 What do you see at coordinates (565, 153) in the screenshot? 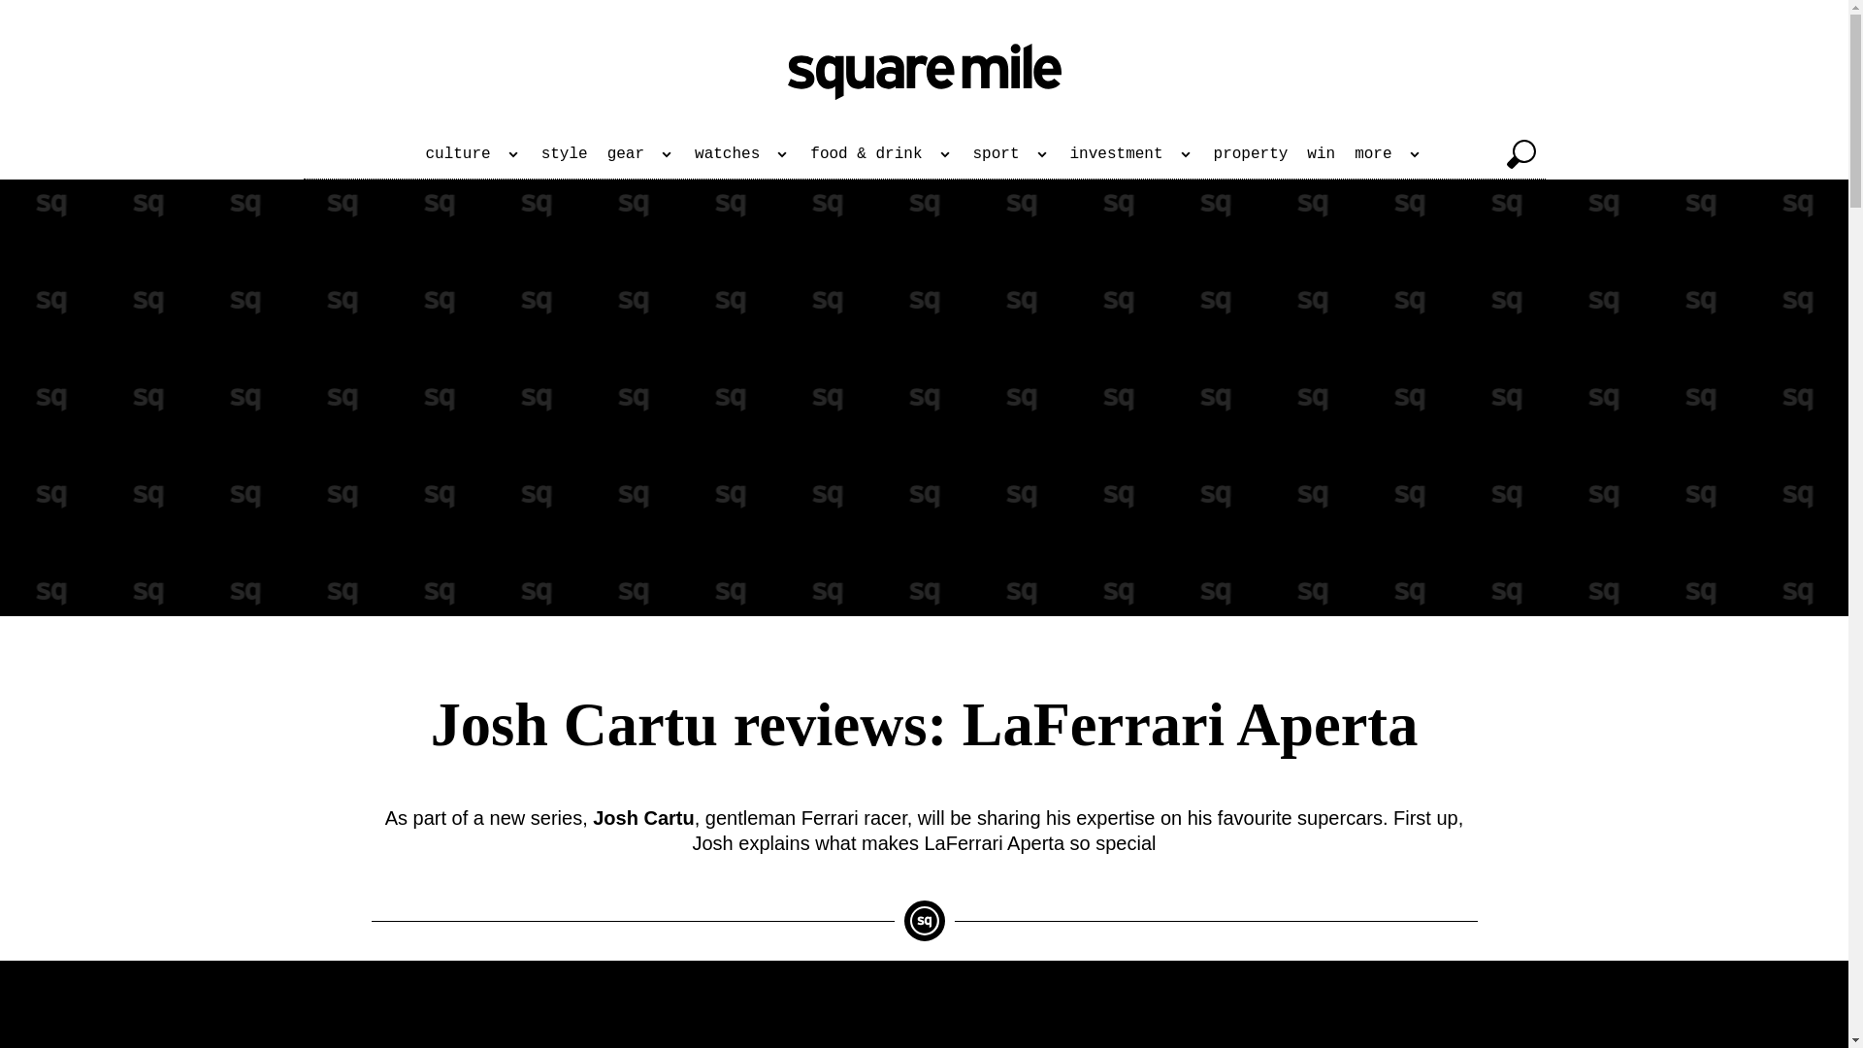
I see `Style` at bounding box center [565, 153].